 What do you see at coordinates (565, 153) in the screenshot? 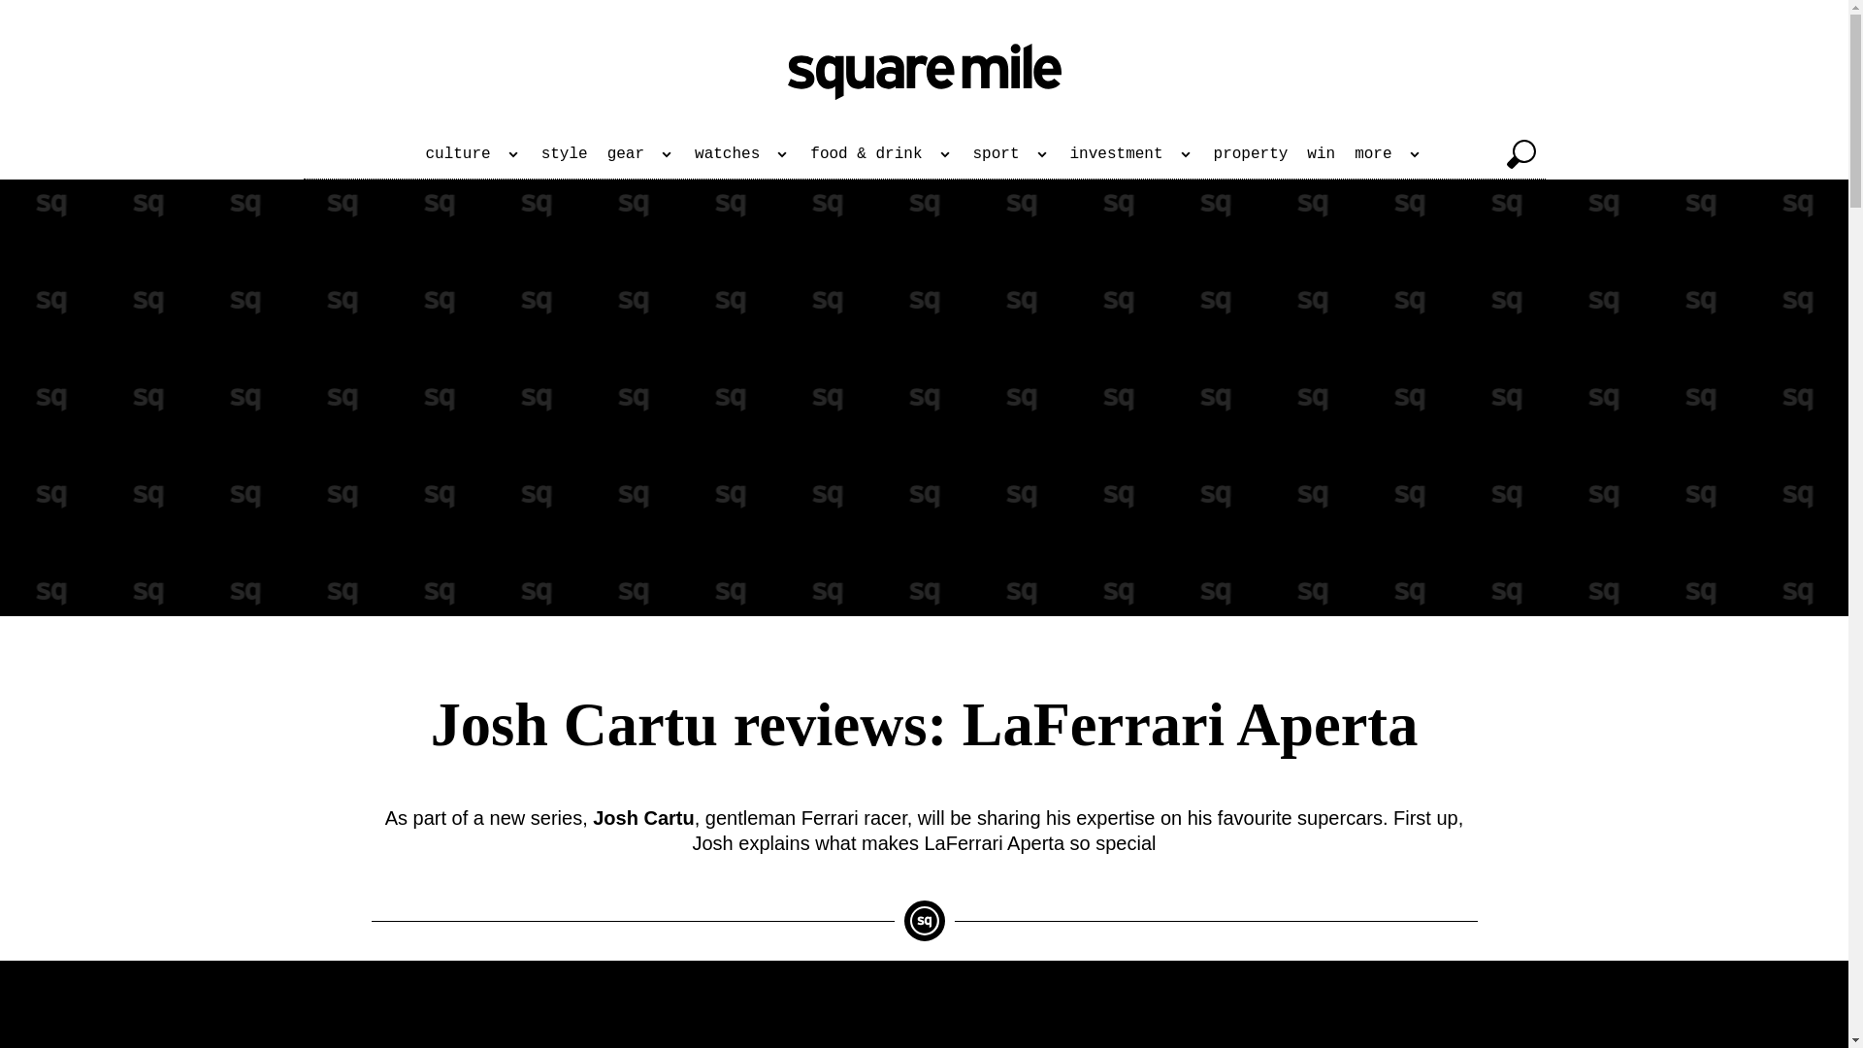
I see `Style` at bounding box center [565, 153].